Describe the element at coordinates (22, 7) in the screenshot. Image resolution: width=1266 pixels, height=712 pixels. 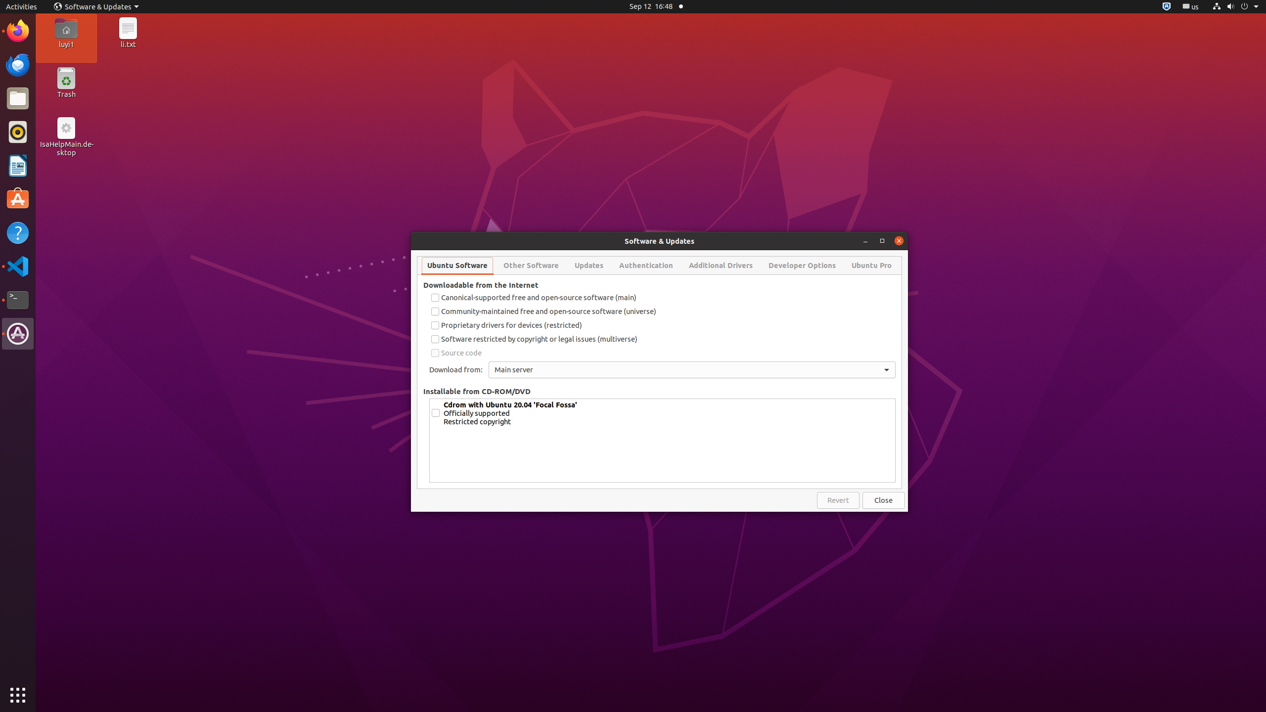
I see `Activities` at that location.